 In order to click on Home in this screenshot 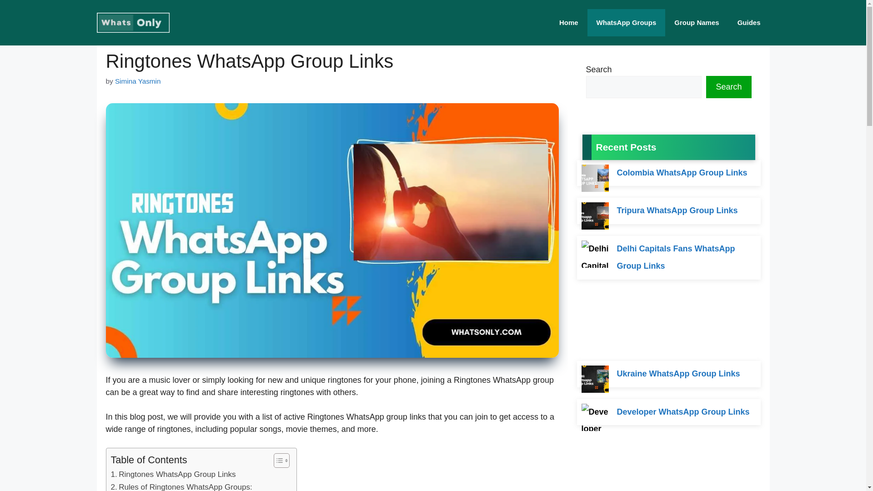, I will do `click(568, 23)`.